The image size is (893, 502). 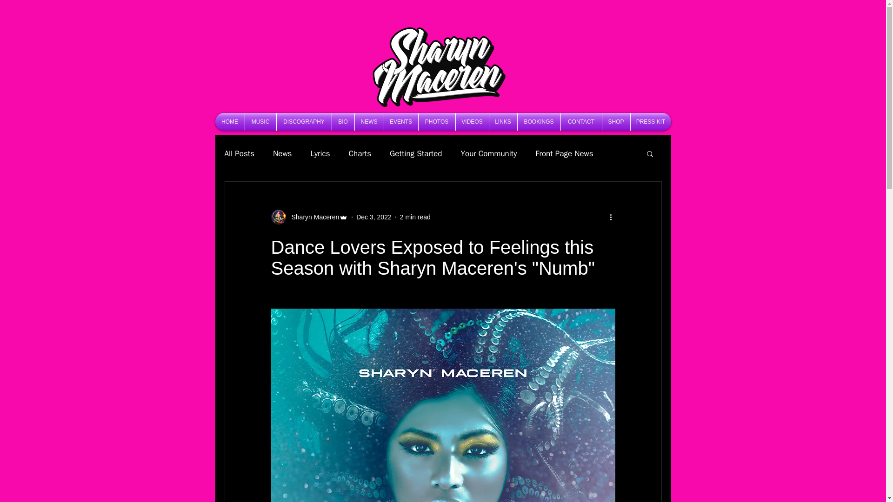 What do you see at coordinates (282, 153) in the screenshot?
I see `News` at bounding box center [282, 153].